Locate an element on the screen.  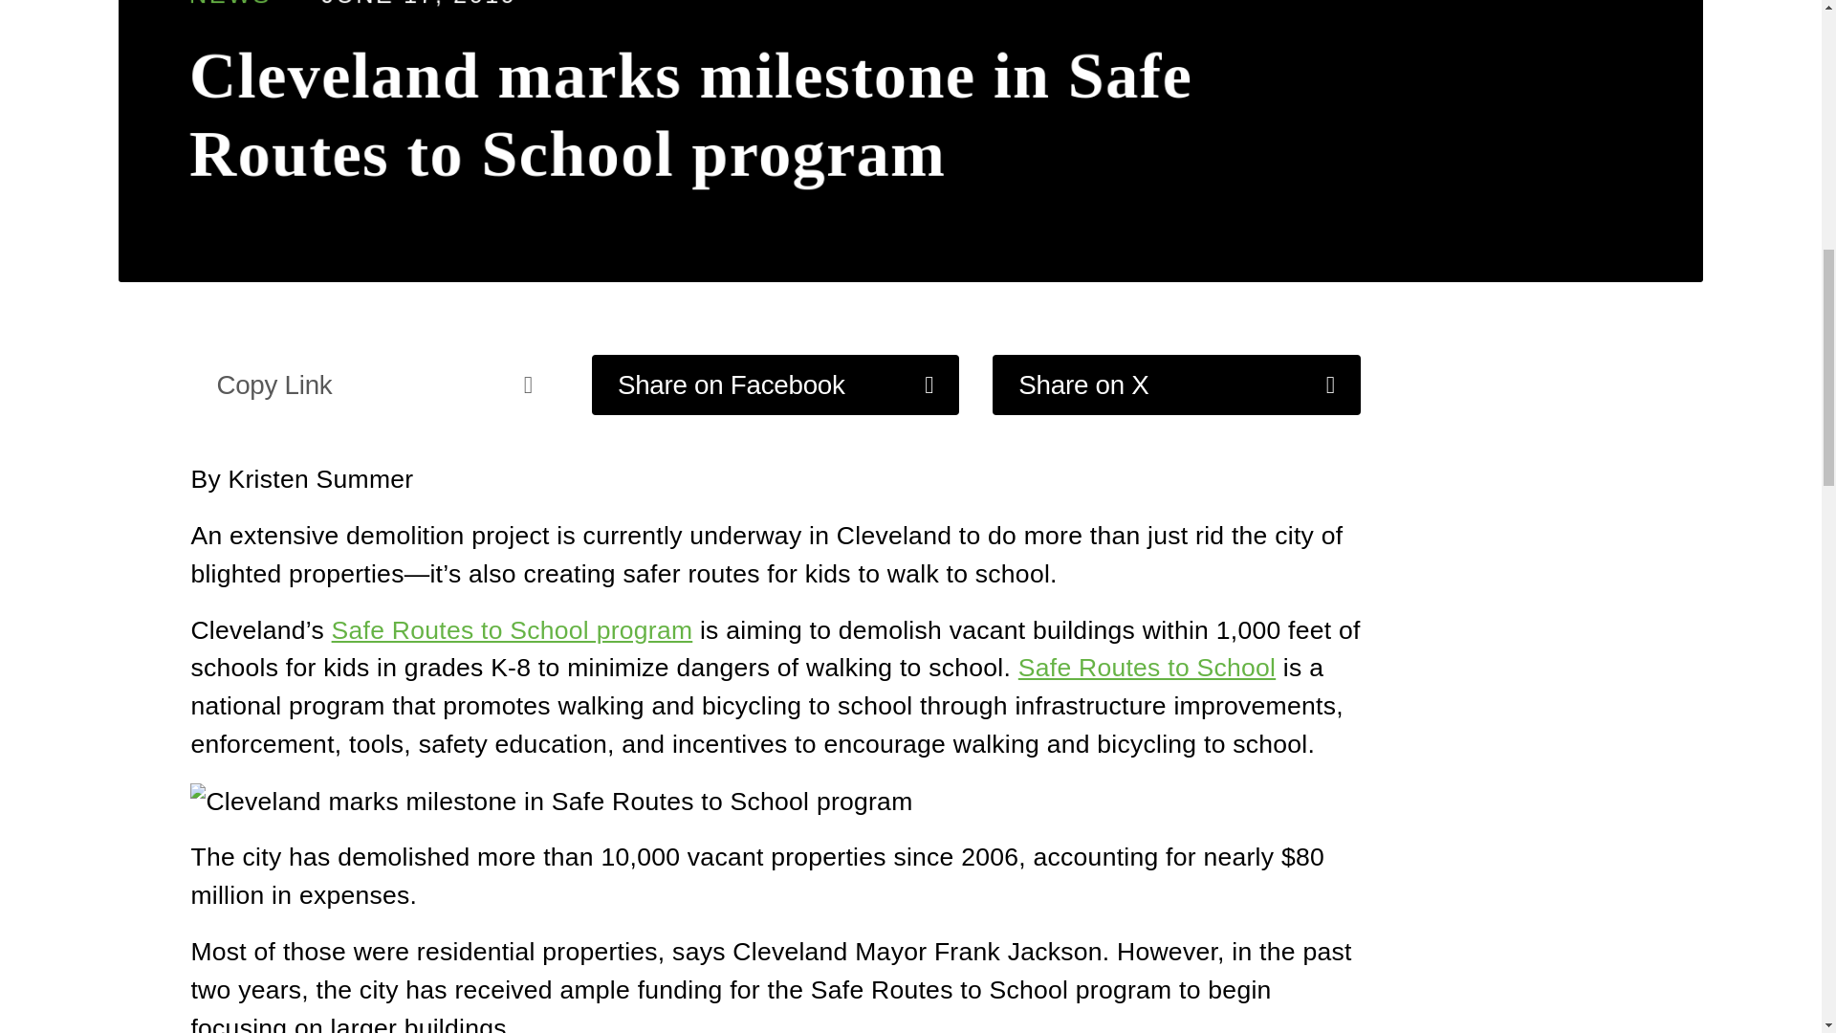
Copy Link is located at coordinates (374, 385).